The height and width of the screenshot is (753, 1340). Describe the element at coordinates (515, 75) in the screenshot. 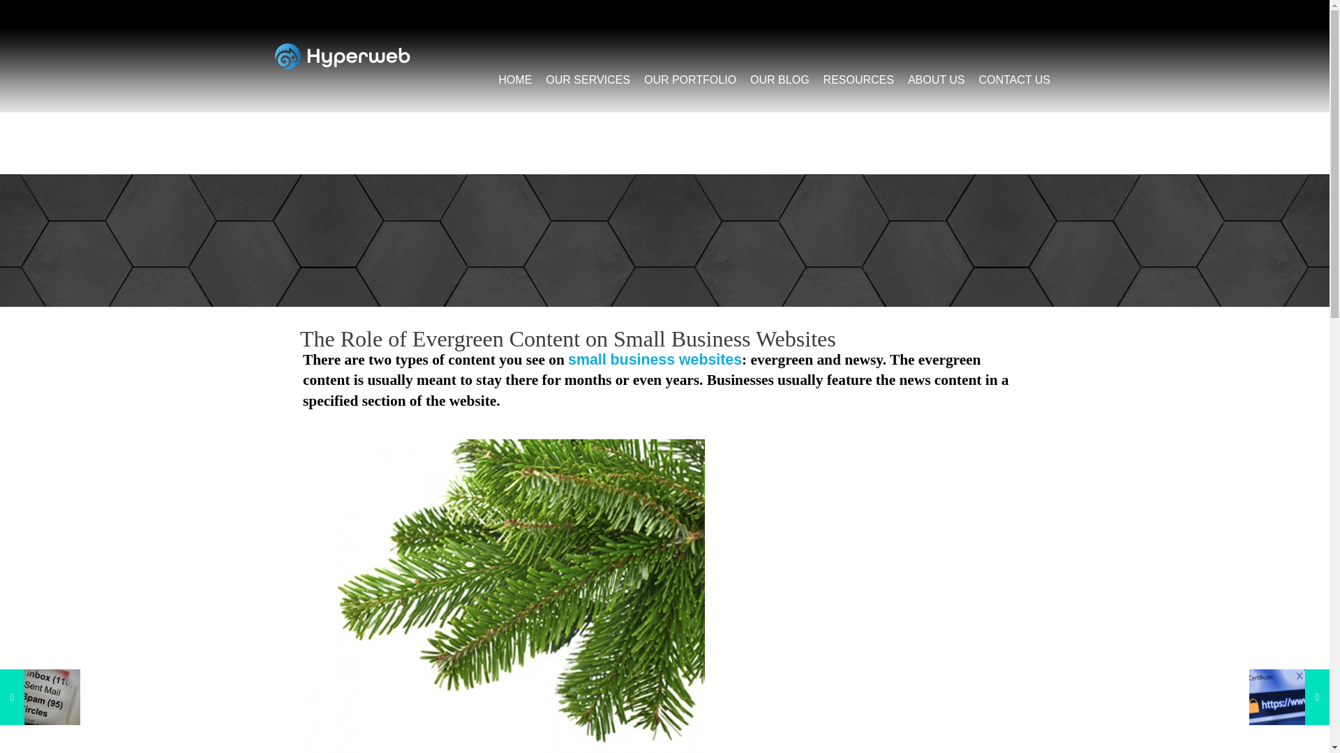

I see `HOME` at that location.